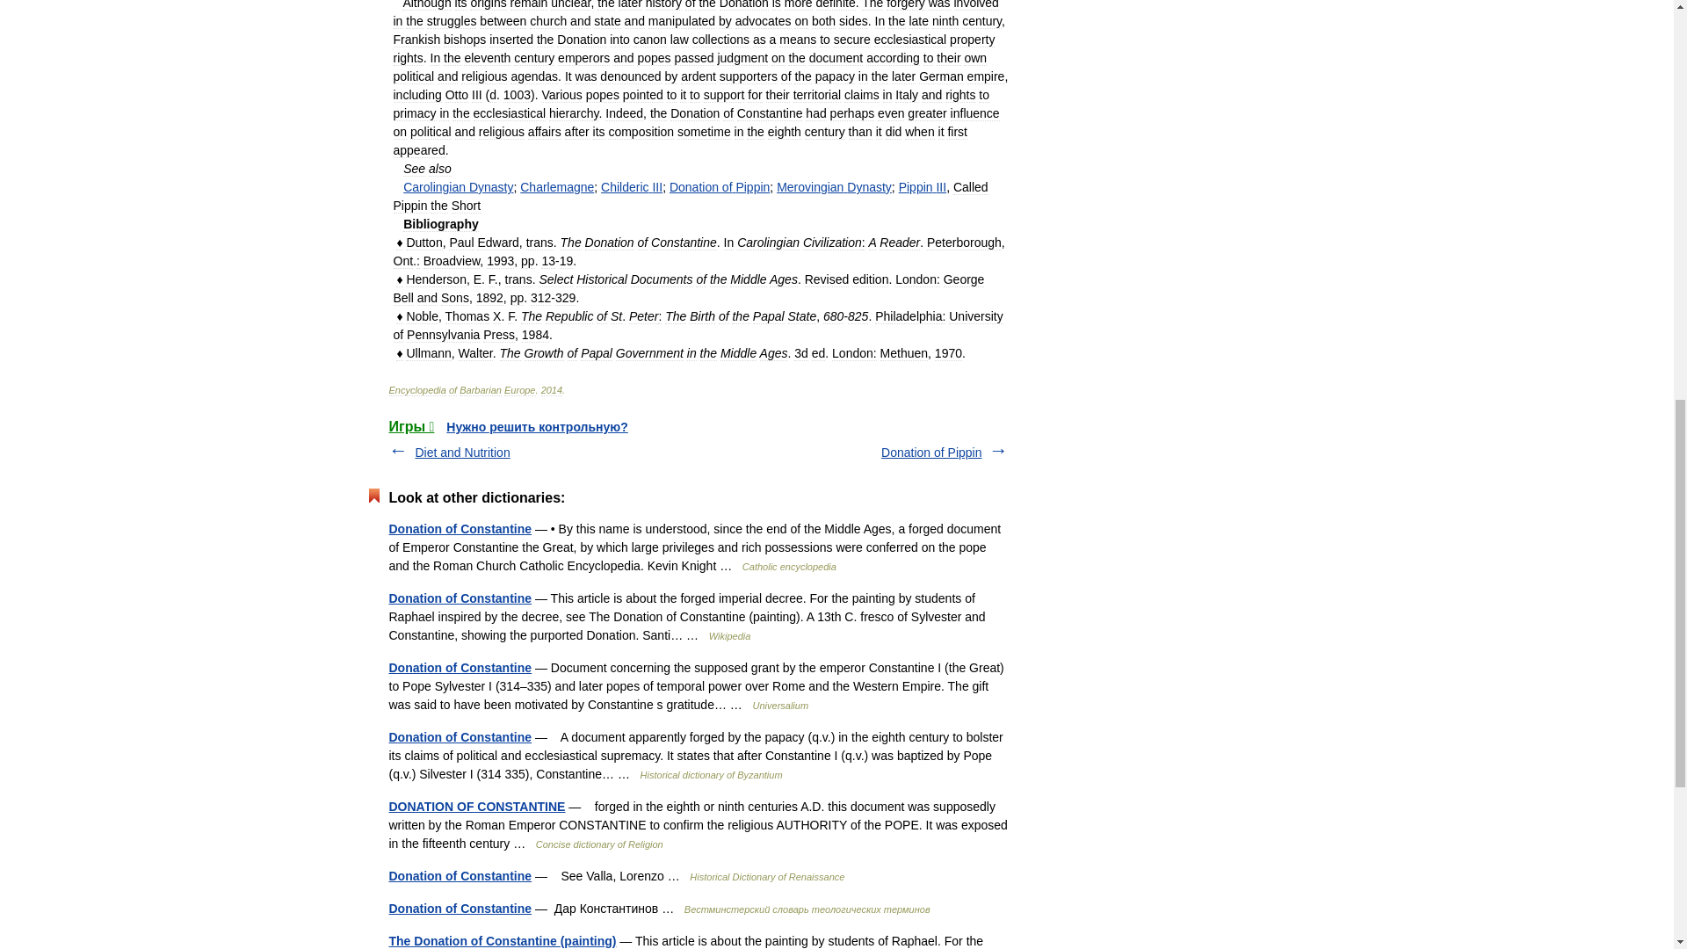 The height and width of the screenshot is (949, 1687). What do you see at coordinates (923, 187) in the screenshot?
I see `Pippin III` at bounding box center [923, 187].